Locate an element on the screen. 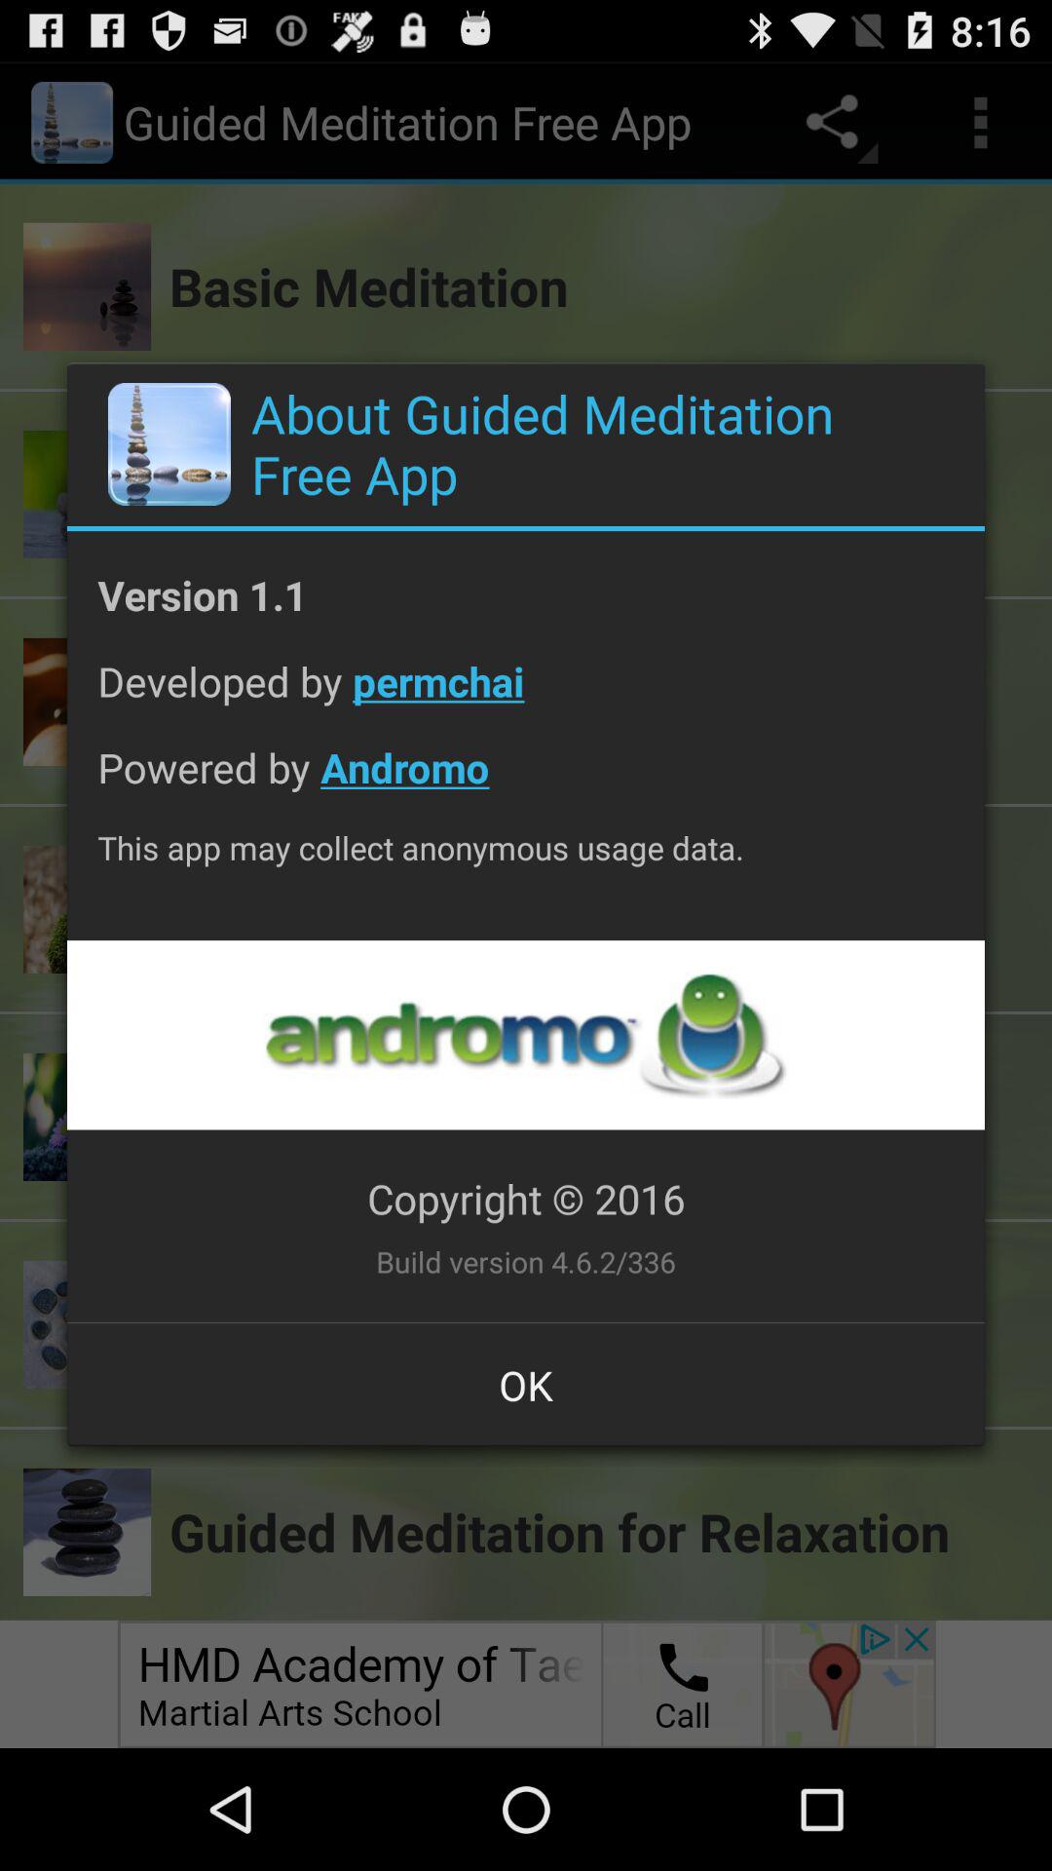 Image resolution: width=1052 pixels, height=1871 pixels. scroll until the powered by andromo item is located at coordinates (526, 782).